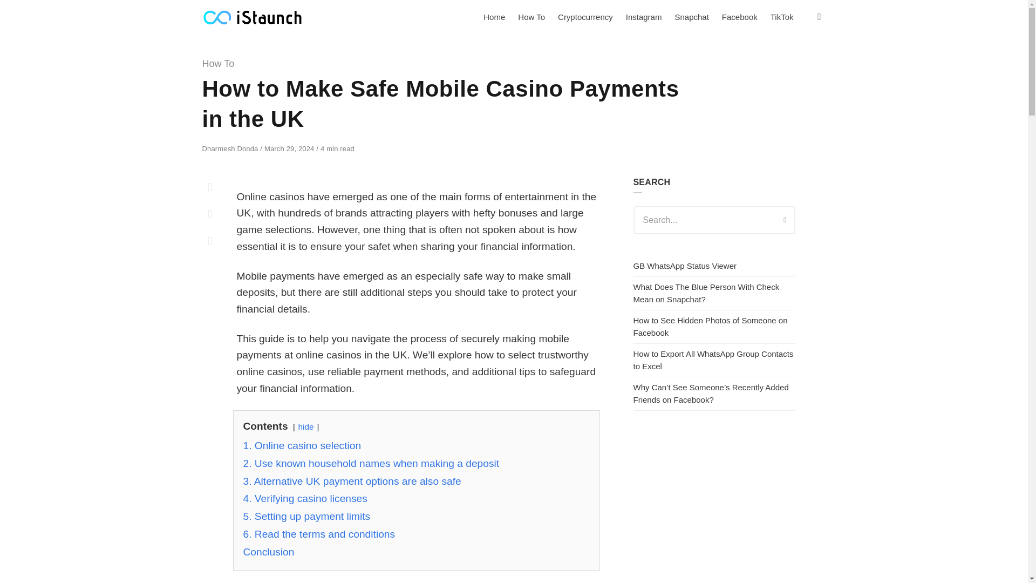 Image resolution: width=1036 pixels, height=583 pixels. I want to click on March 29, 2024, so click(290, 148).